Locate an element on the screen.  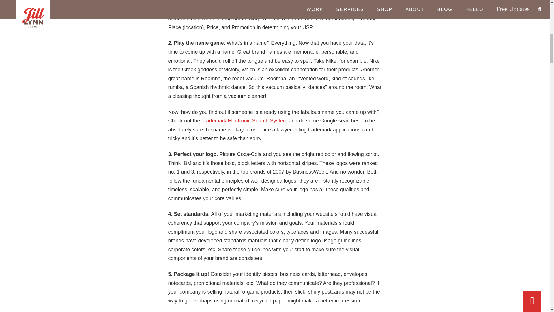
Trademark Electronic Search System is located at coordinates (244, 121).